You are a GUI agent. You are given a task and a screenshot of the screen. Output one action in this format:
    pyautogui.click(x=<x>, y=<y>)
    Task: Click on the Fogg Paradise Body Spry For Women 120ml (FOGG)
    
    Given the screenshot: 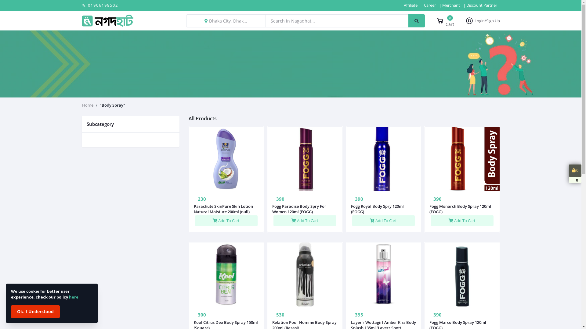 What is the action you would take?
    pyautogui.click(x=305, y=209)
    